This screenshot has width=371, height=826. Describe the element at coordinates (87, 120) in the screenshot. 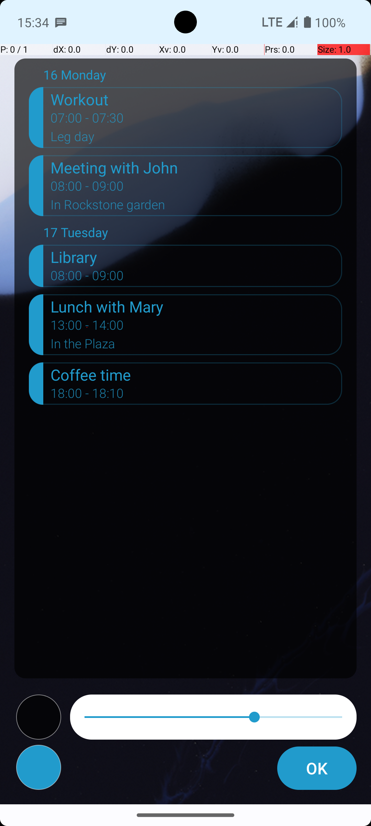

I see `07:00 - 07:30` at that location.